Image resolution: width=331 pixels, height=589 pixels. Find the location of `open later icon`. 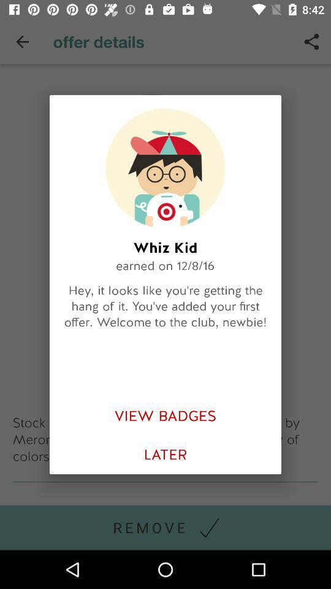

open later icon is located at coordinates (165, 455).